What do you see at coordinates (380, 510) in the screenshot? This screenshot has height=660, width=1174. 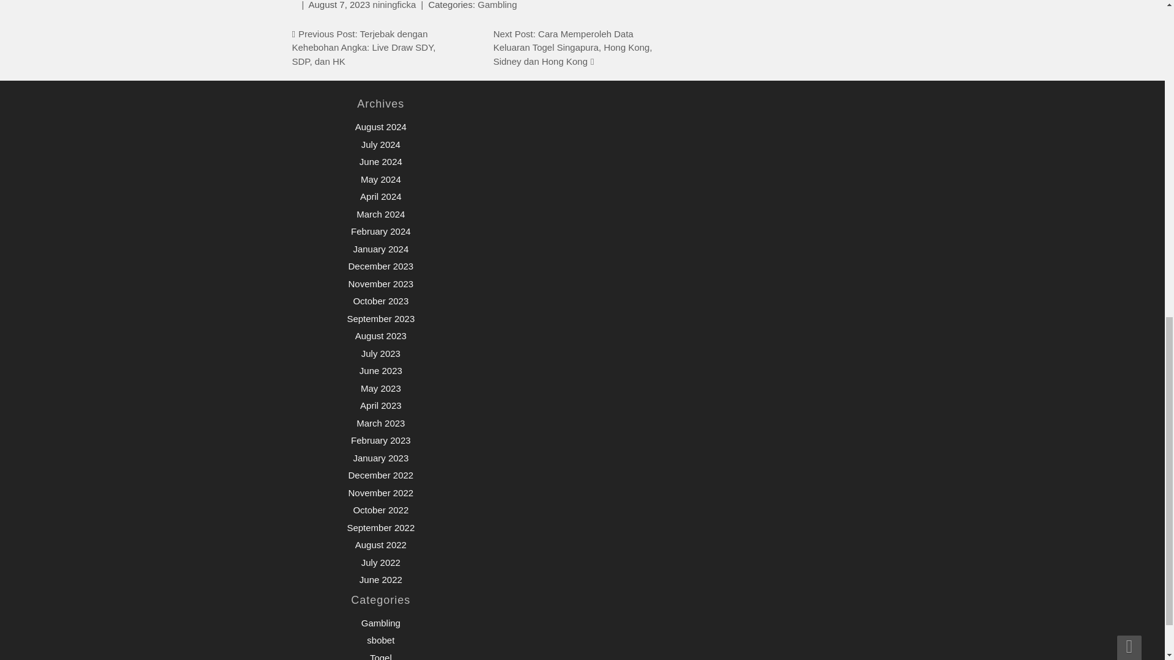 I see `October 2022` at bounding box center [380, 510].